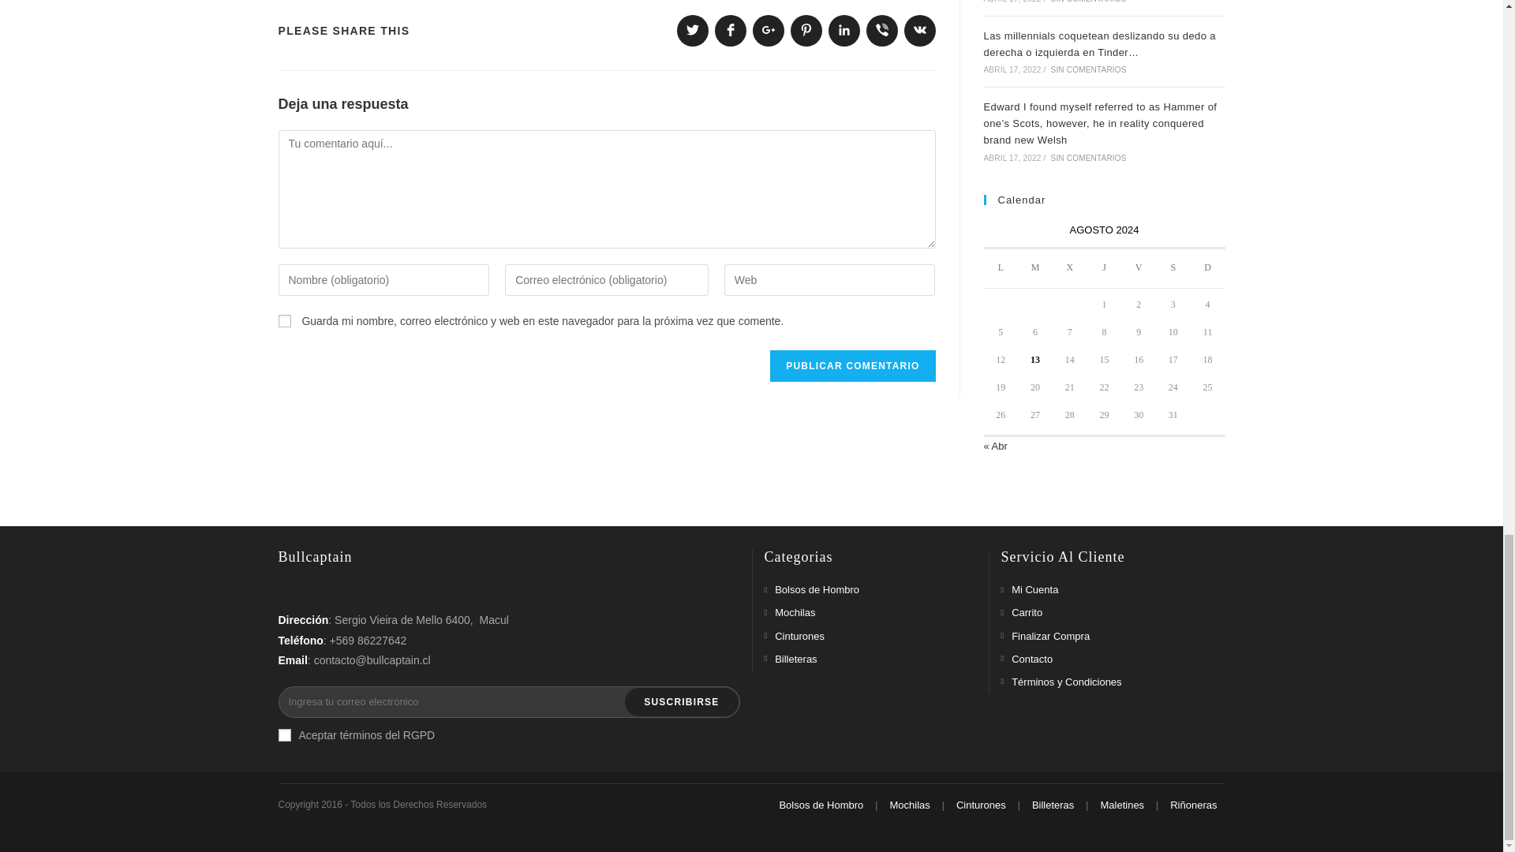 This screenshot has height=852, width=1515. Describe the element at coordinates (1035, 268) in the screenshot. I see `martes` at that location.